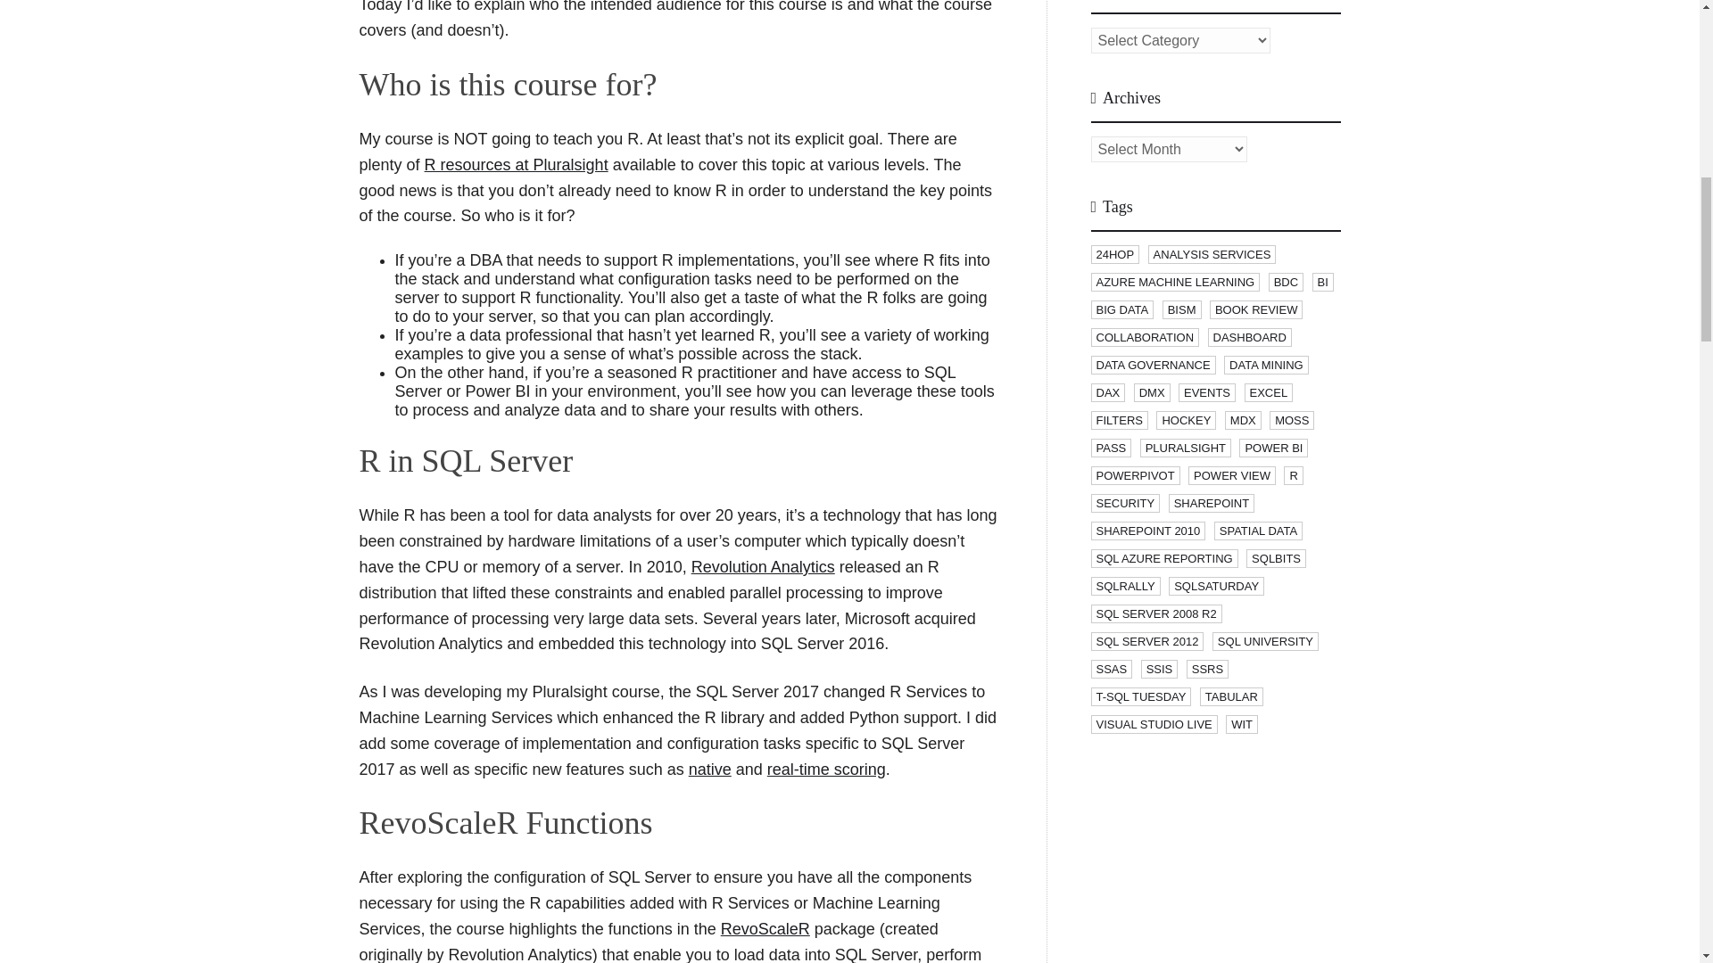 The width and height of the screenshot is (1713, 963). I want to click on native, so click(709, 769).